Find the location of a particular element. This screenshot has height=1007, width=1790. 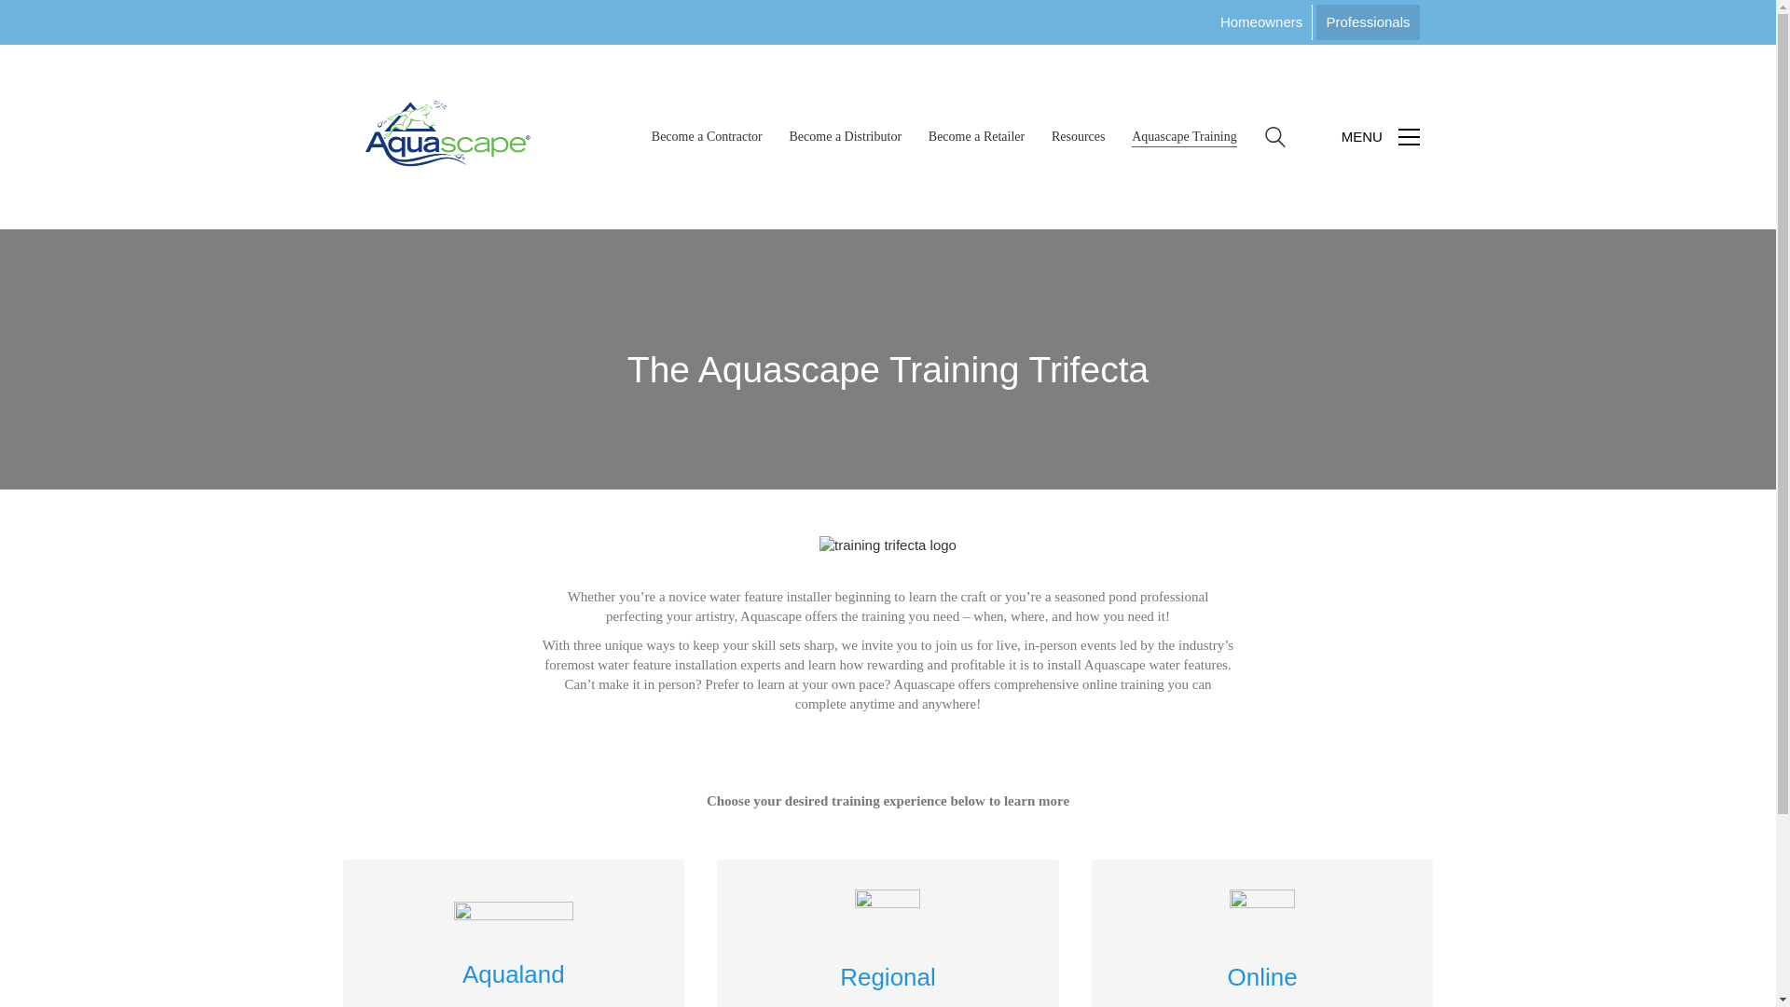

Instagram is located at coordinates (1307, 951).